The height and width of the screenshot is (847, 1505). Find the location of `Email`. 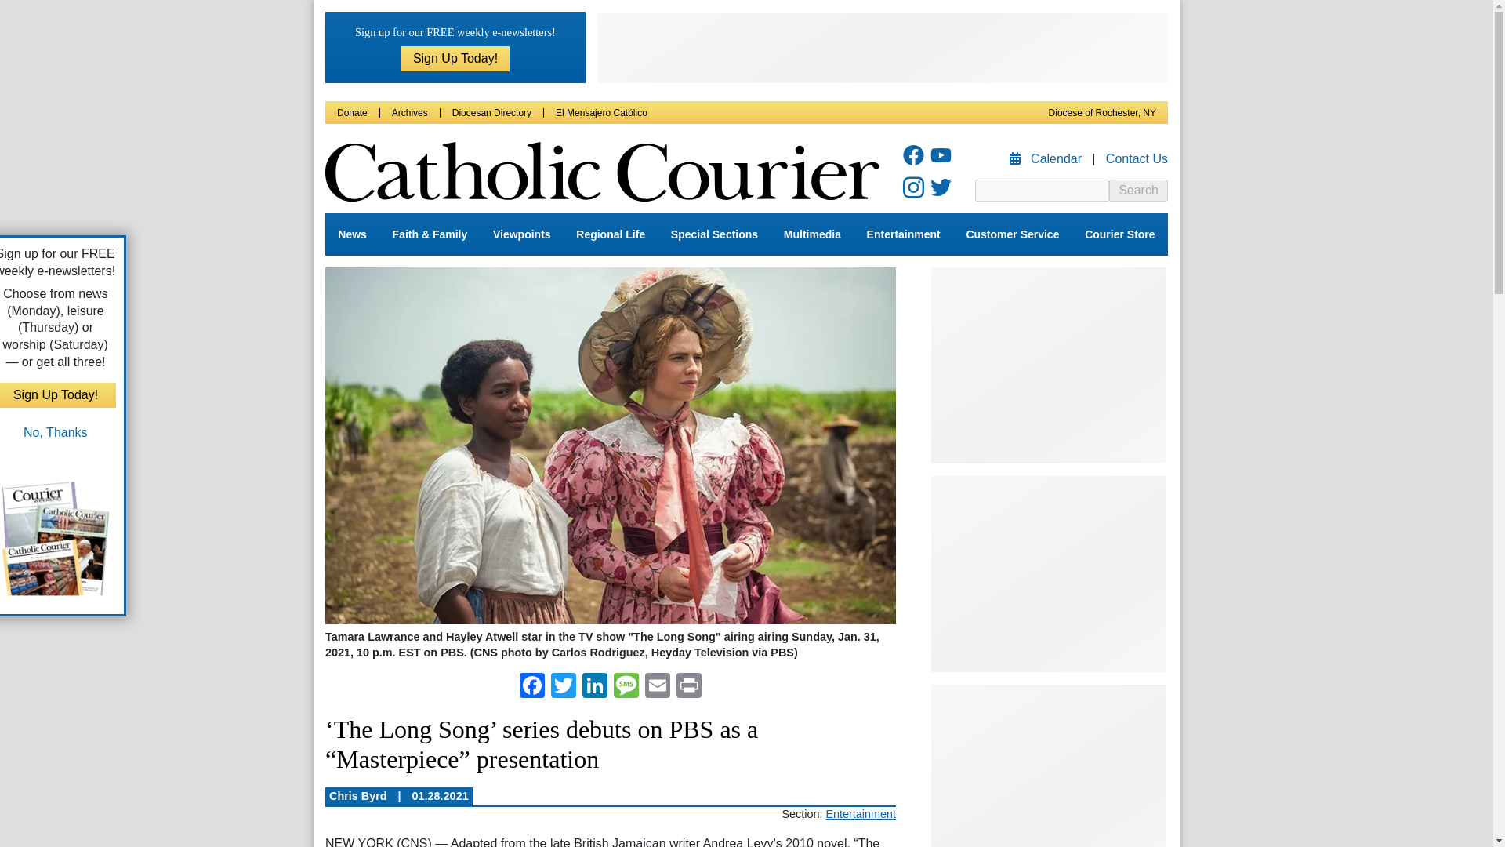

Email is located at coordinates (657, 687).